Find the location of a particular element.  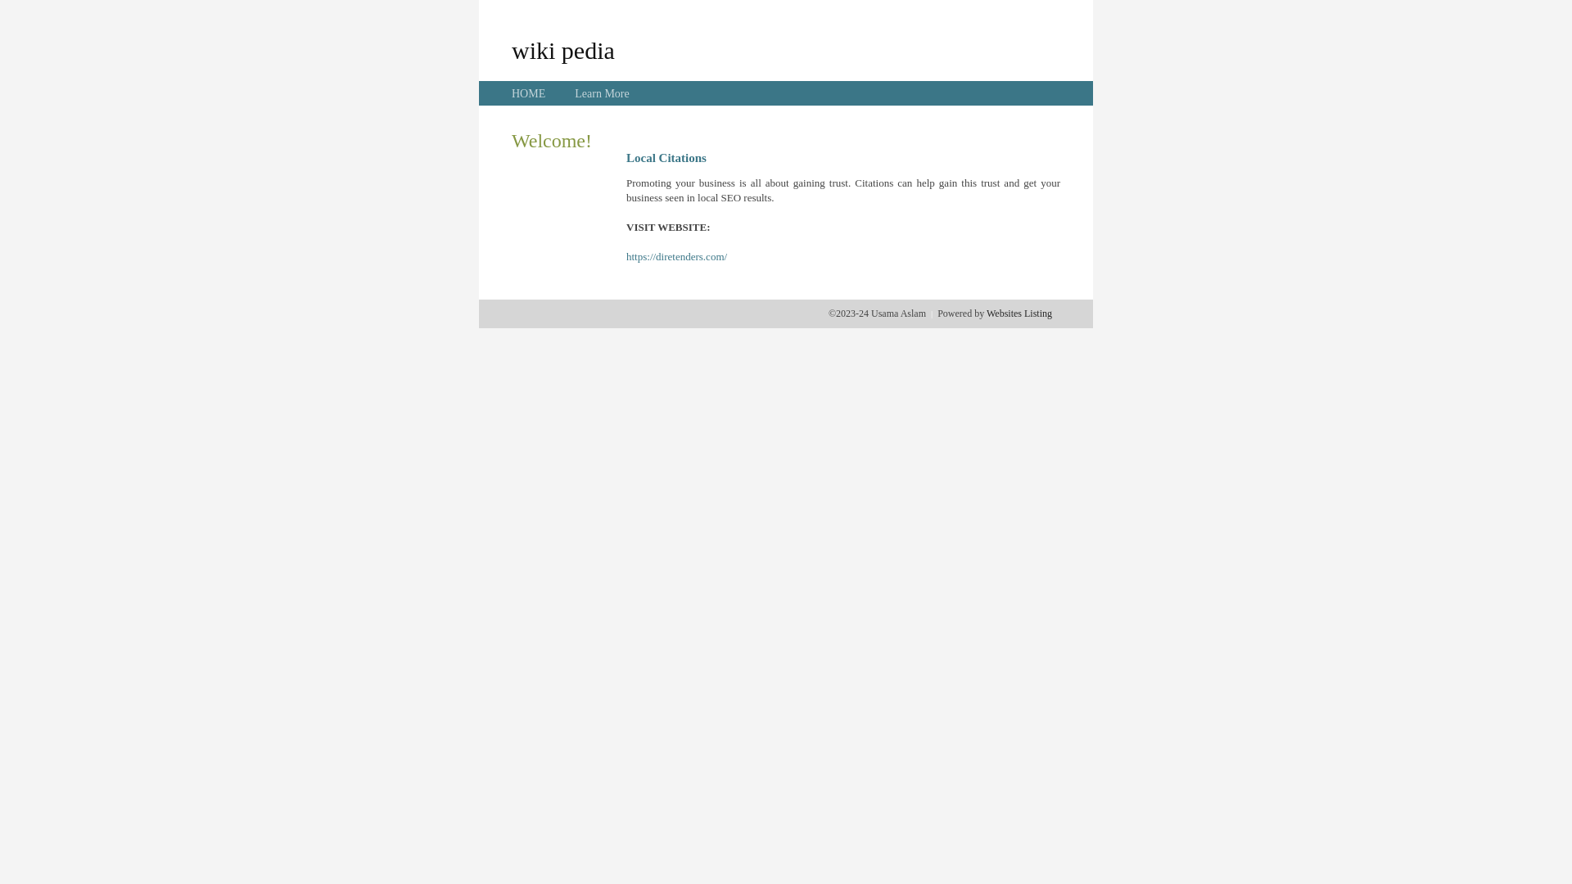

https://diretenders.com/ is located at coordinates (676, 257).